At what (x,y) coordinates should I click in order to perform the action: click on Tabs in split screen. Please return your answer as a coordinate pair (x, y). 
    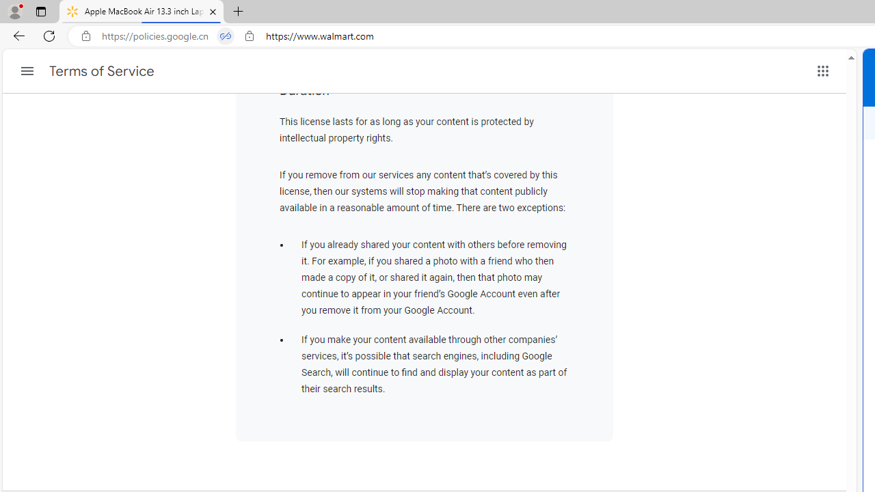
    Looking at the image, I should click on (226, 36).